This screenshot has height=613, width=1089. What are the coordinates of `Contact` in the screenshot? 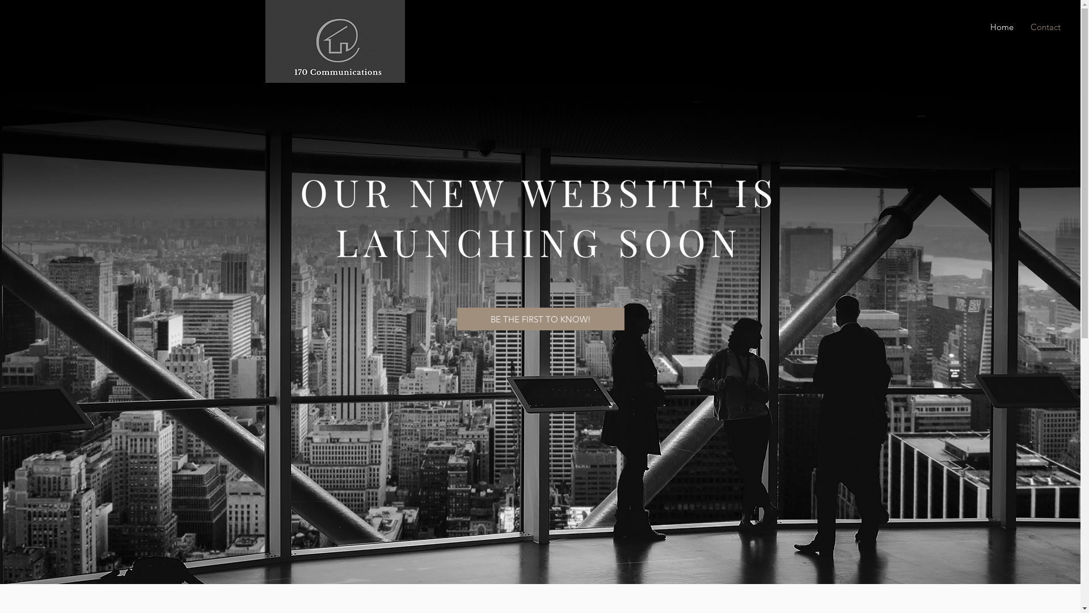 It's located at (1046, 27).